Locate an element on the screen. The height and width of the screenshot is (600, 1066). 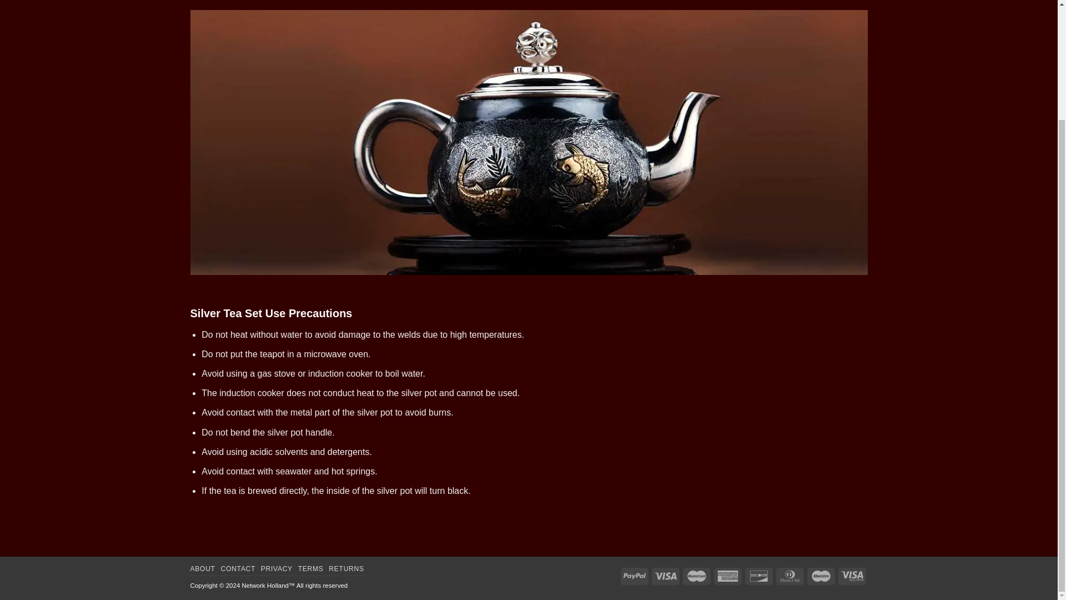
CONTACT is located at coordinates (238, 569).